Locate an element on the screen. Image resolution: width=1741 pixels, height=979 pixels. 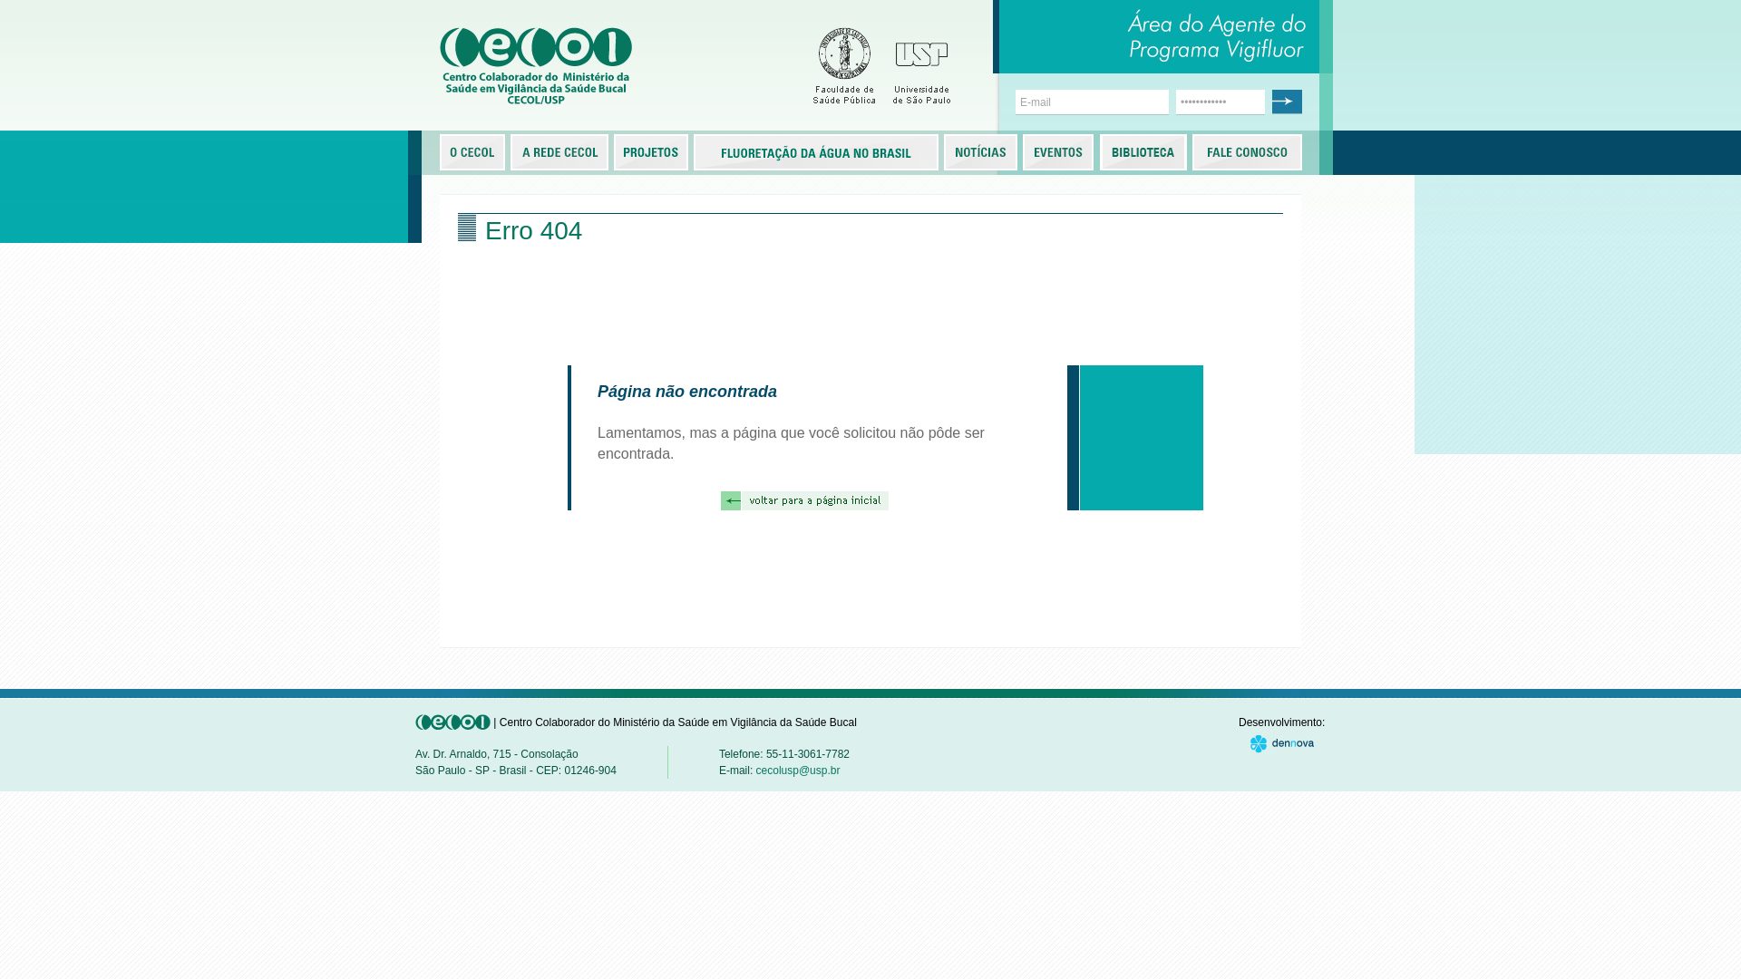
A Rede Cecol is located at coordinates (573, 152).